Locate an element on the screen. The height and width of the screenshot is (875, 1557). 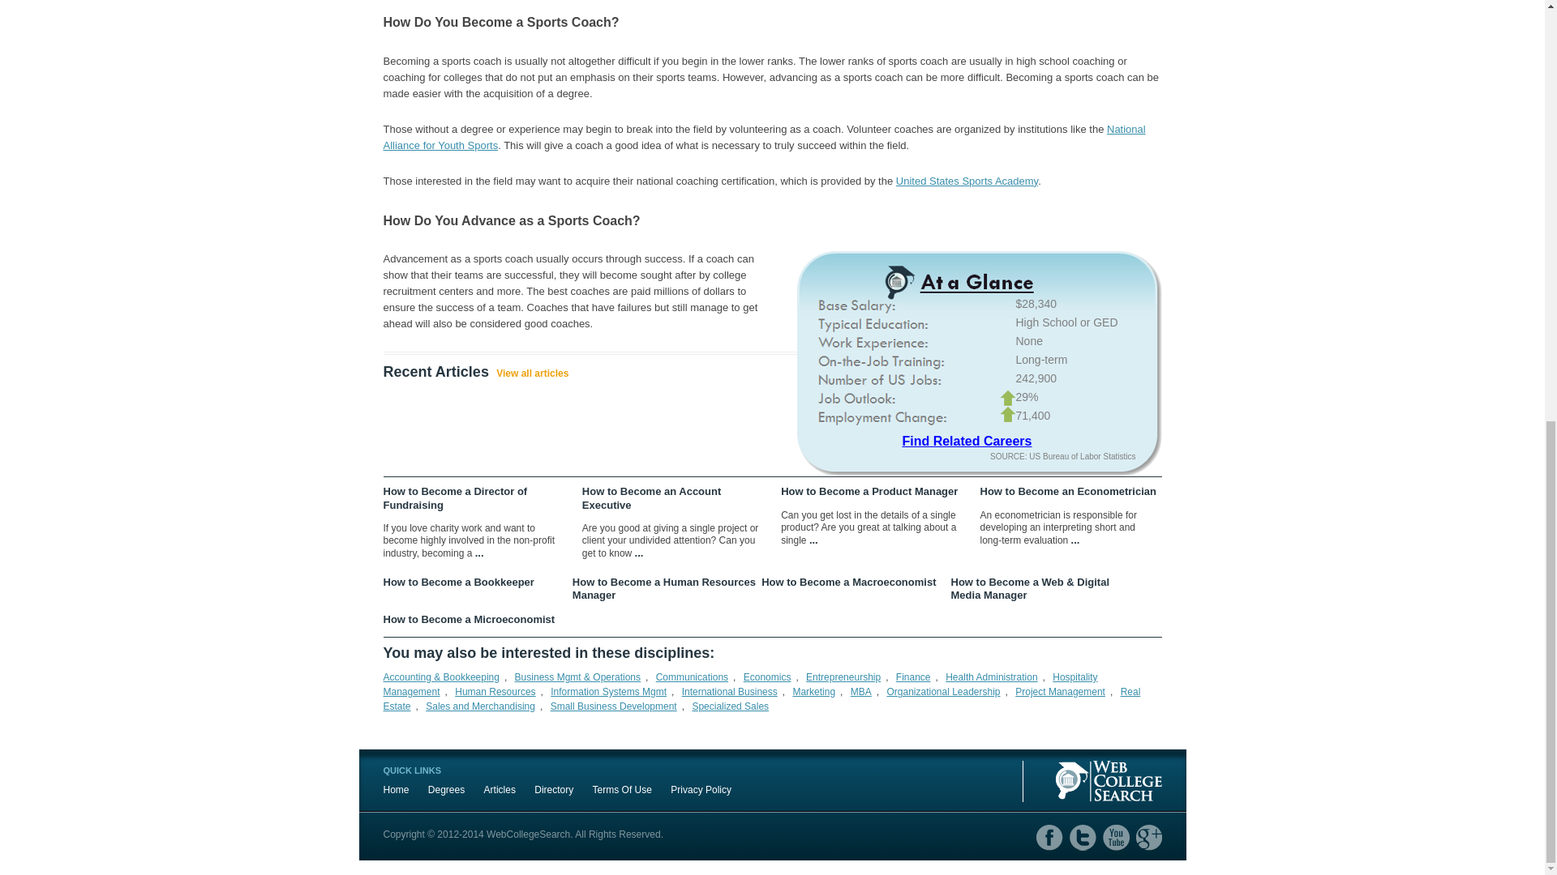
Communications is located at coordinates (692, 677).